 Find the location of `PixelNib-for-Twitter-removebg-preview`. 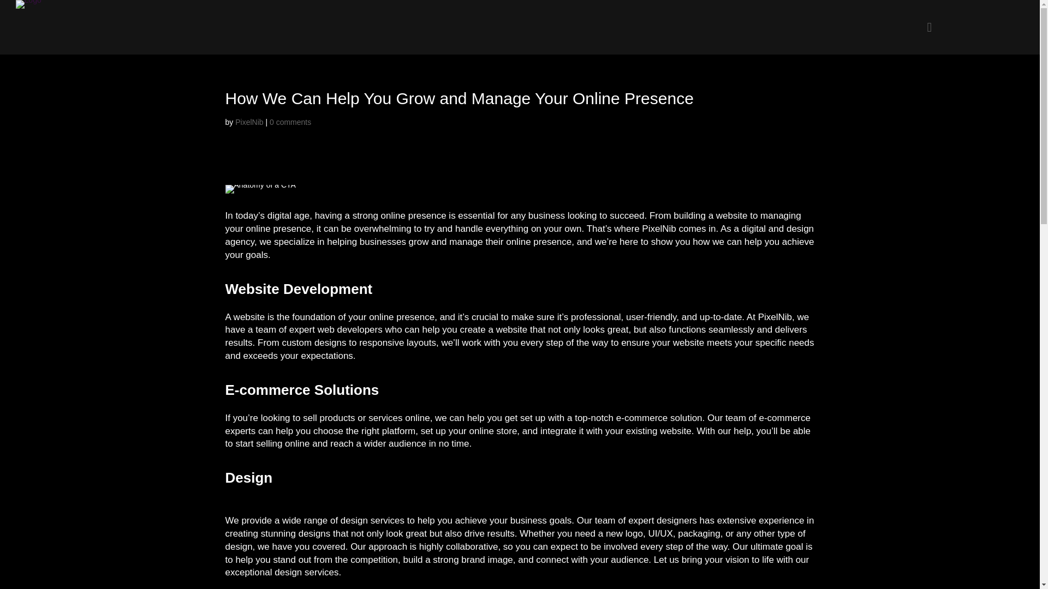

PixelNib-for-Twitter-removebg-preview is located at coordinates (28, 4).